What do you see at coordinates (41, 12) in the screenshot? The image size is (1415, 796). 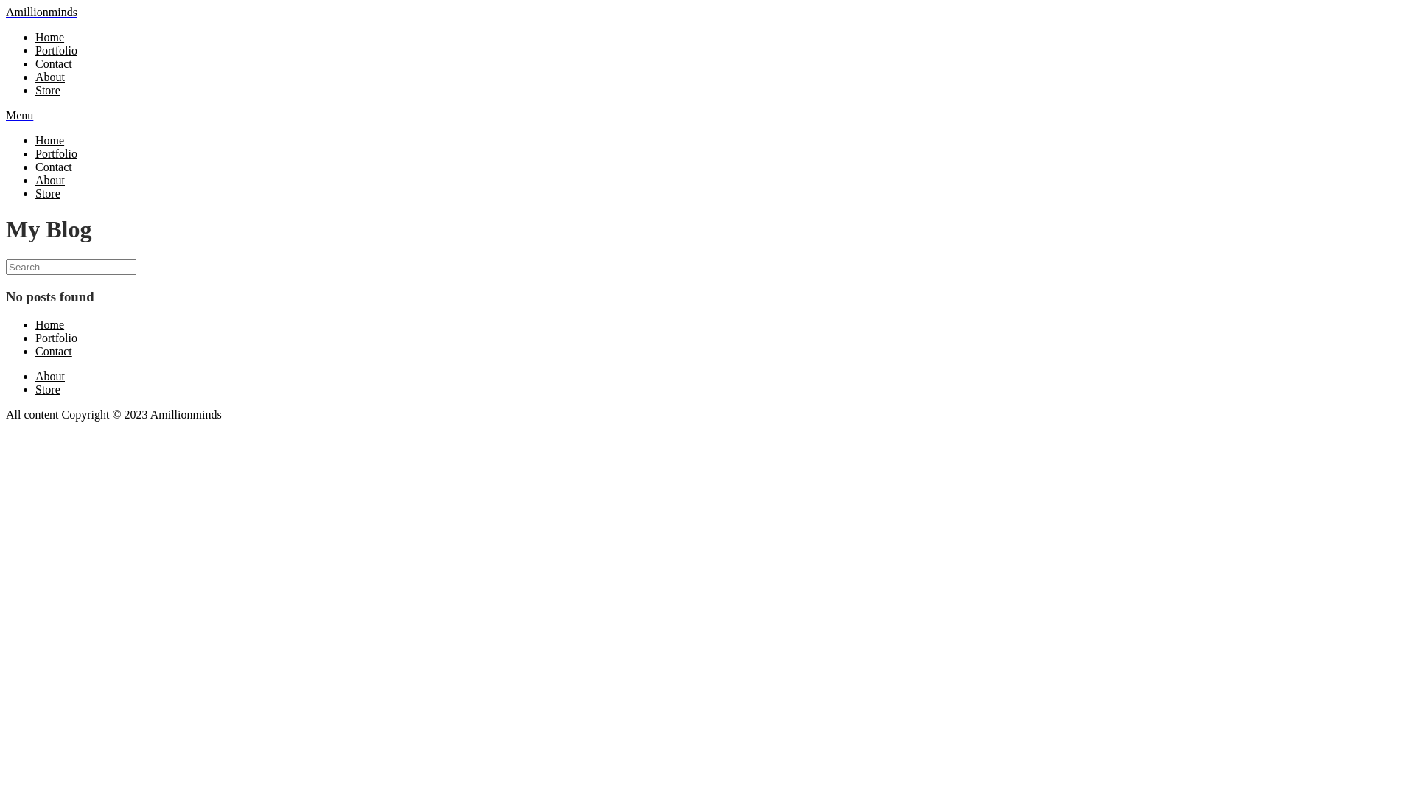 I see `Amillionminds` at bounding box center [41, 12].